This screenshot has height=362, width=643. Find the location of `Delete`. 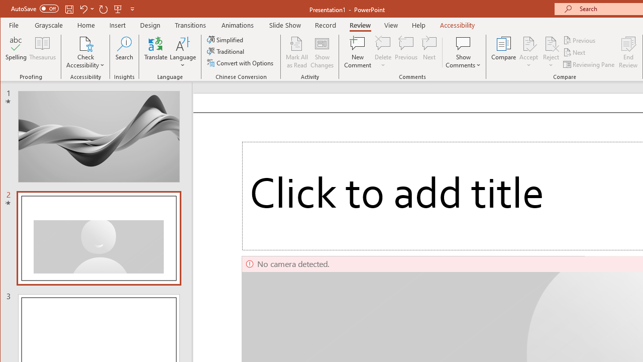

Delete is located at coordinates (383, 52).